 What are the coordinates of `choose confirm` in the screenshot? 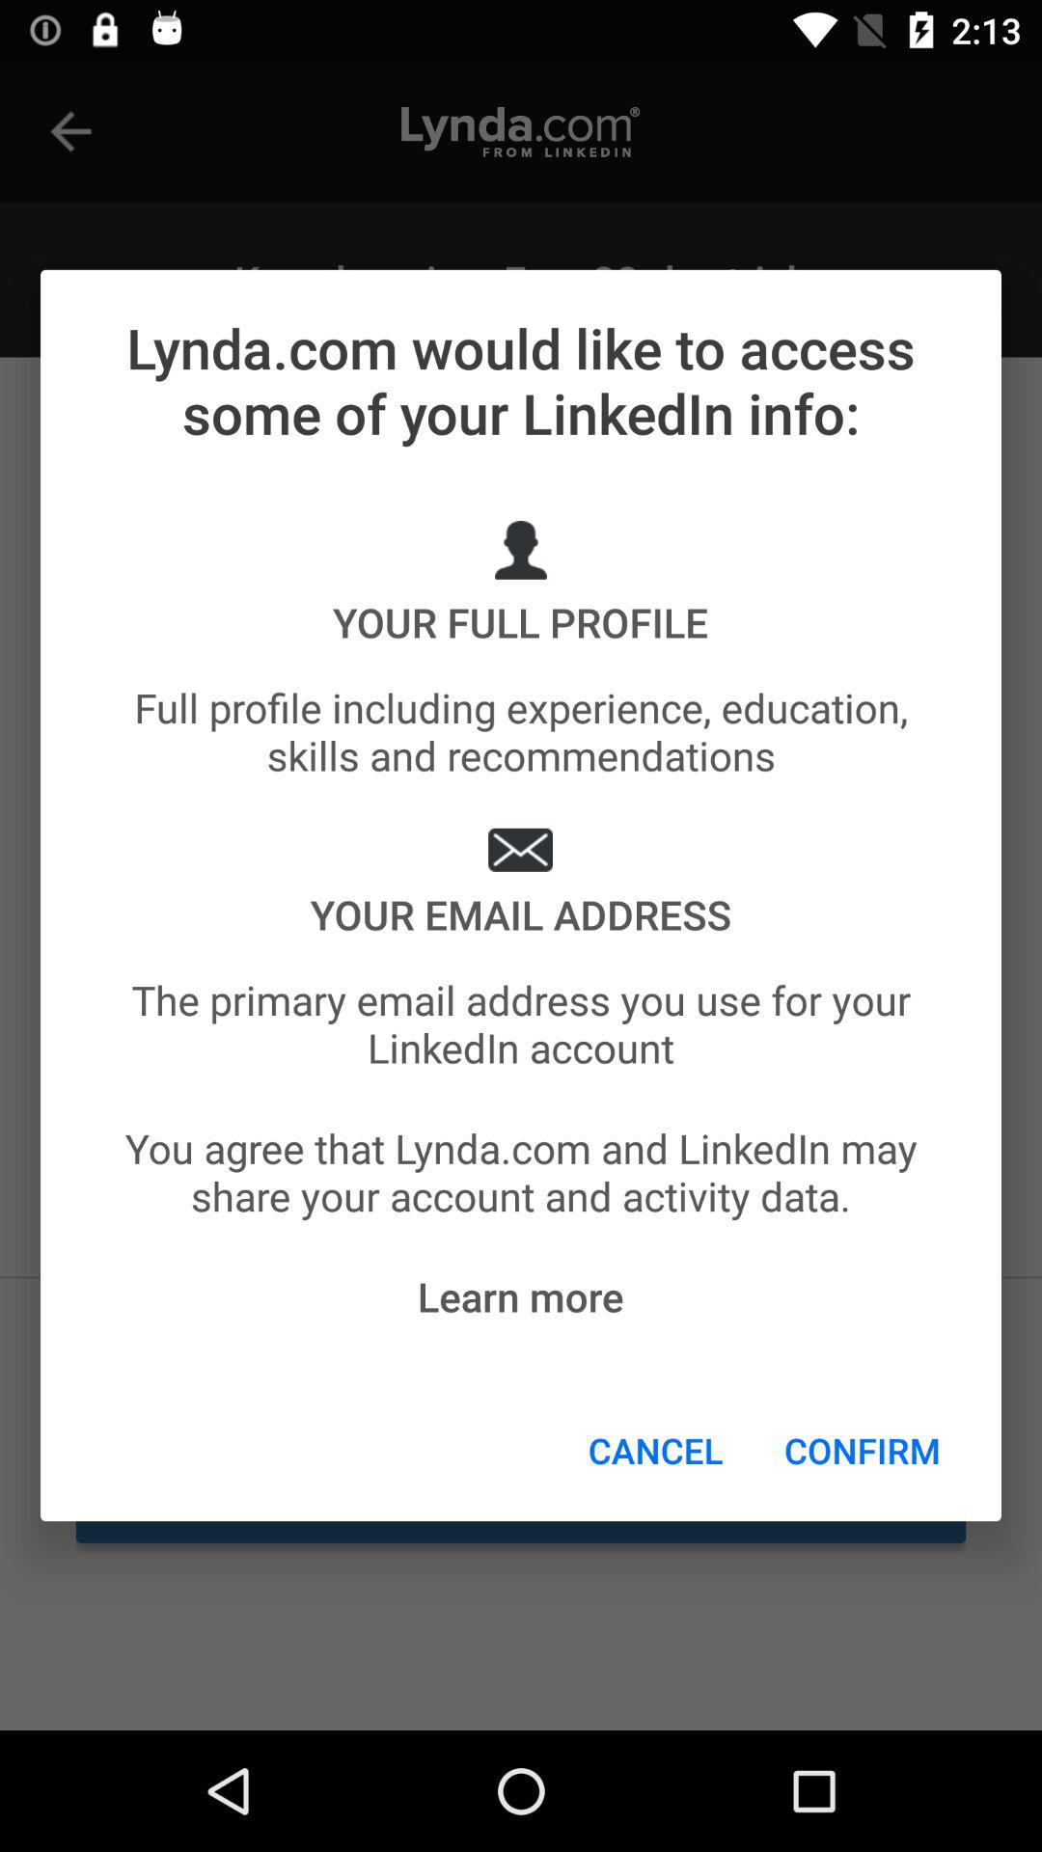 It's located at (863, 1450).